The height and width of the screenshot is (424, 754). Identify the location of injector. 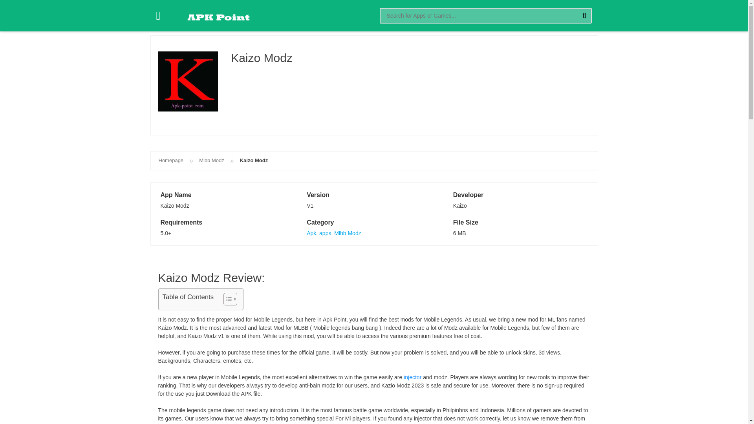
(412, 377).